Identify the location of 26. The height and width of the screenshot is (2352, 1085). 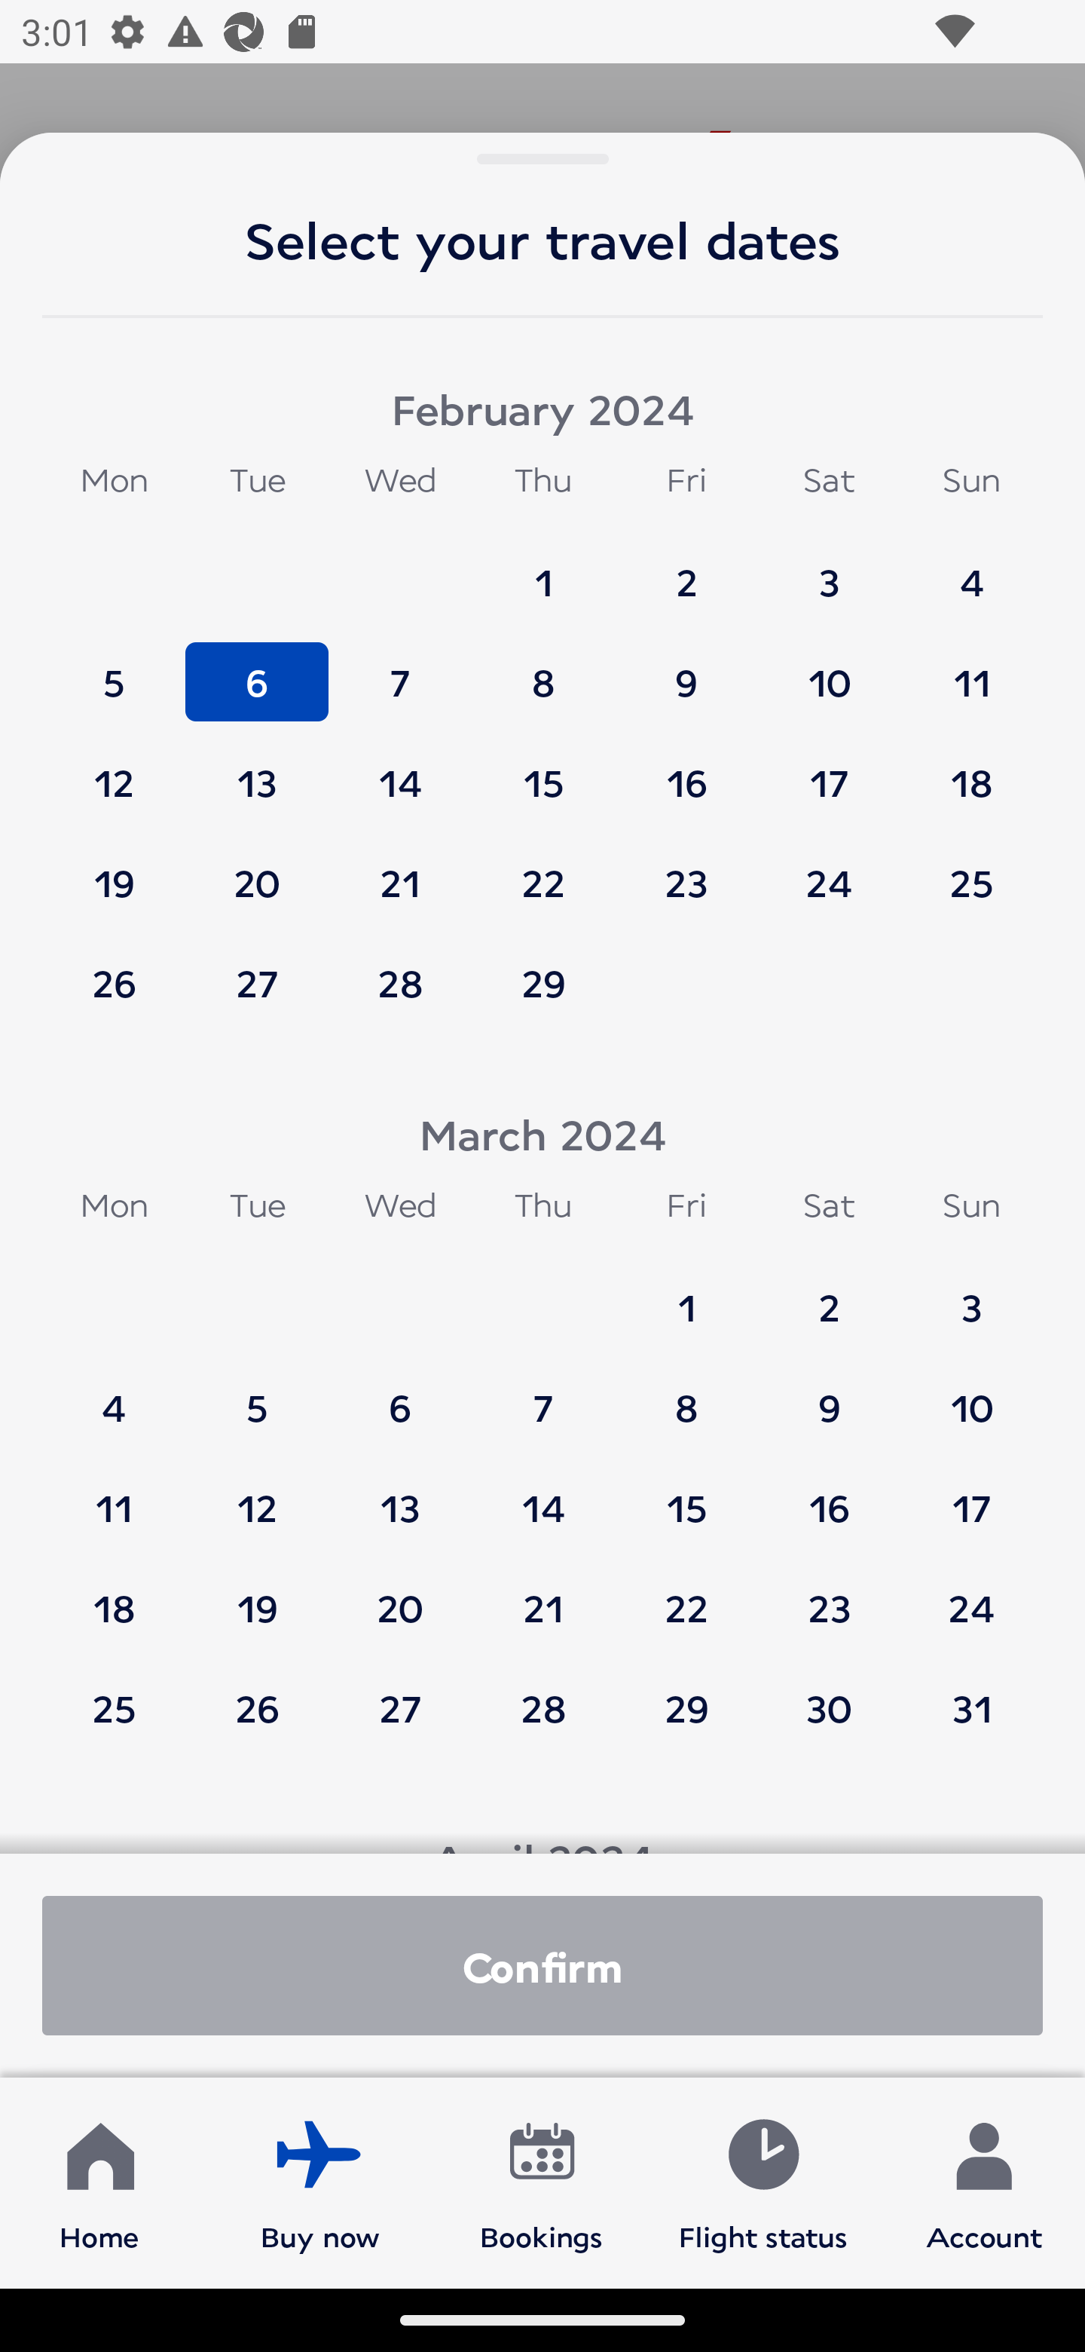
(114, 983).